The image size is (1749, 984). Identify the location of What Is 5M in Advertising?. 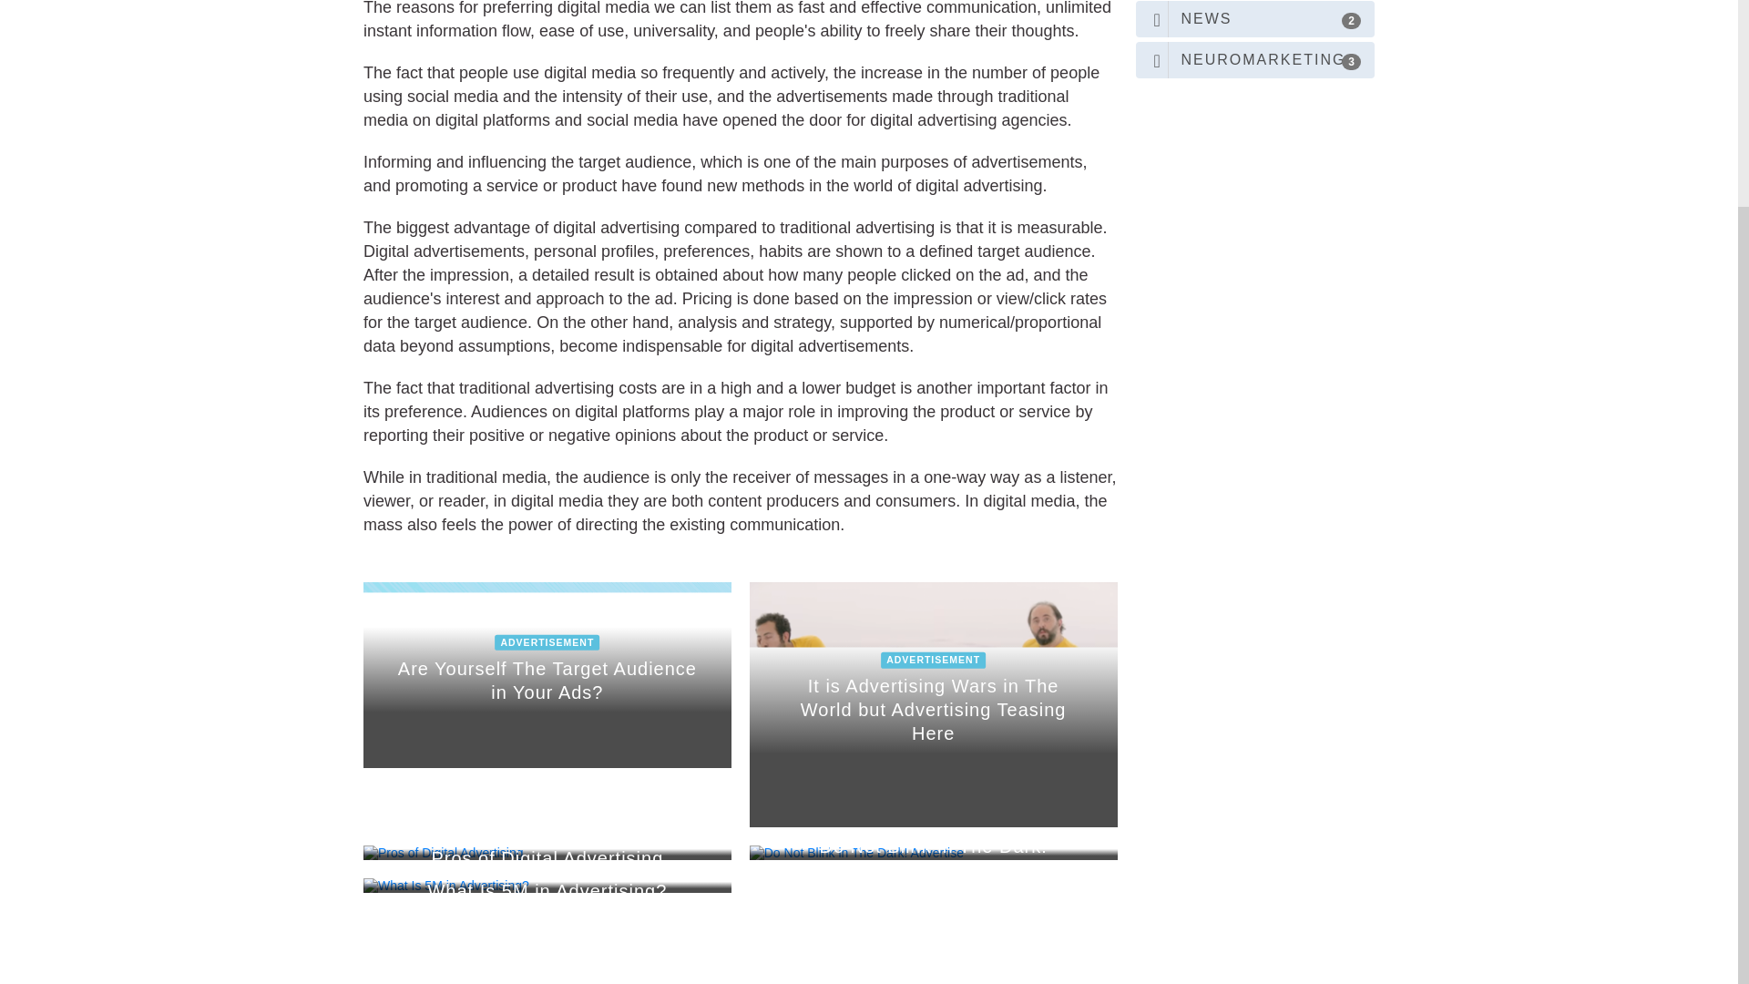
(547, 675).